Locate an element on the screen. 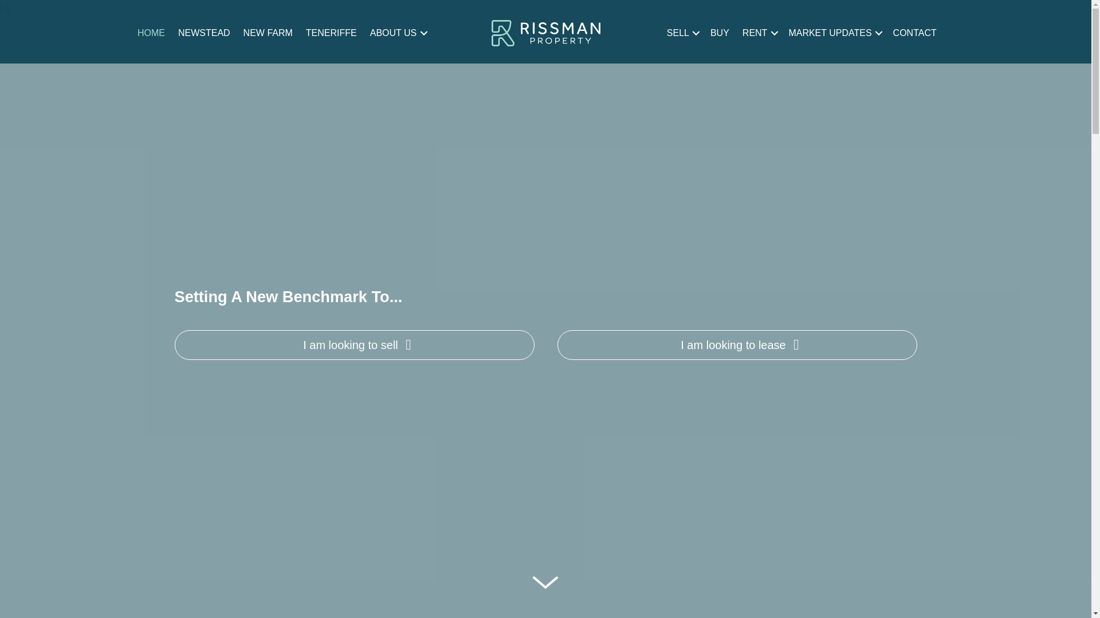 The width and height of the screenshot is (1100, 618). rissman-property-landscape-logo-tagline-inverted-rgb is located at coordinates (546, 33).